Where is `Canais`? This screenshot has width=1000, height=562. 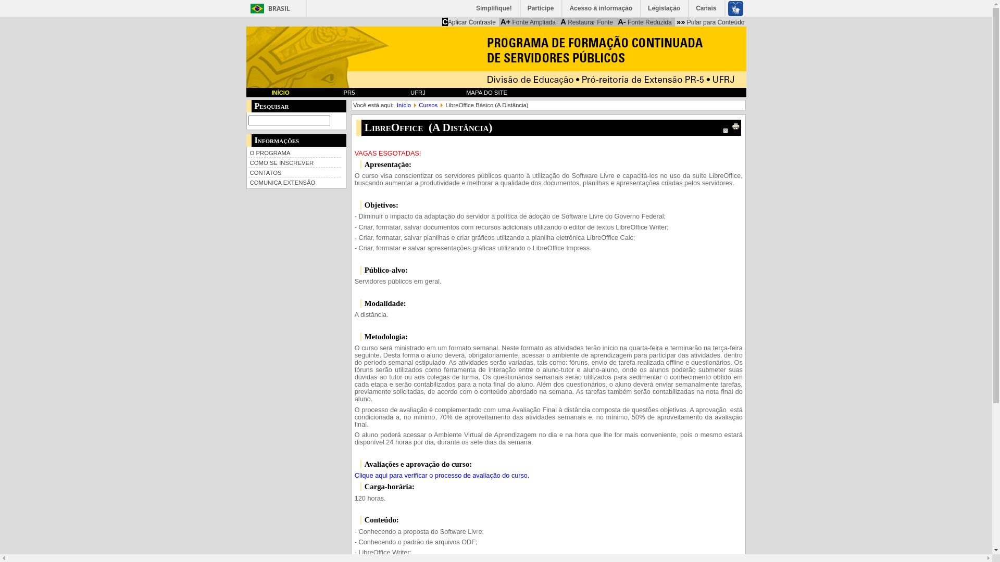
Canais is located at coordinates (706, 8).